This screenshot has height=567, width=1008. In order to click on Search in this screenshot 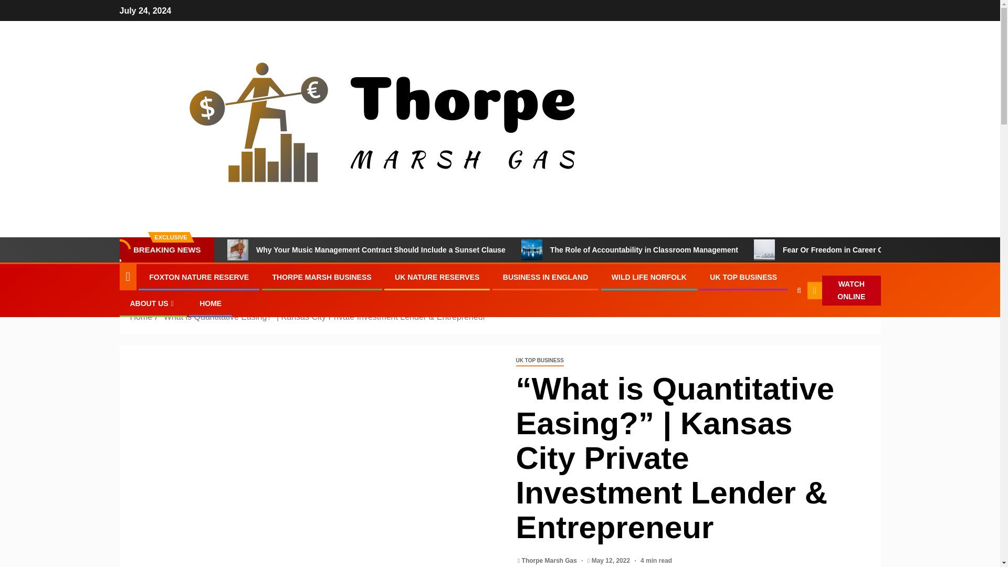, I will do `click(778, 322)`.